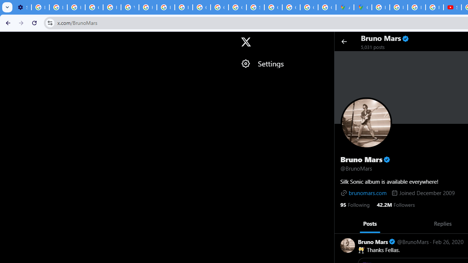 The width and height of the screenshot is (468, 263). What do you see at coordinates (50, 23) in the screenshot?
I see `View site information` at bounding box center [50, 23].